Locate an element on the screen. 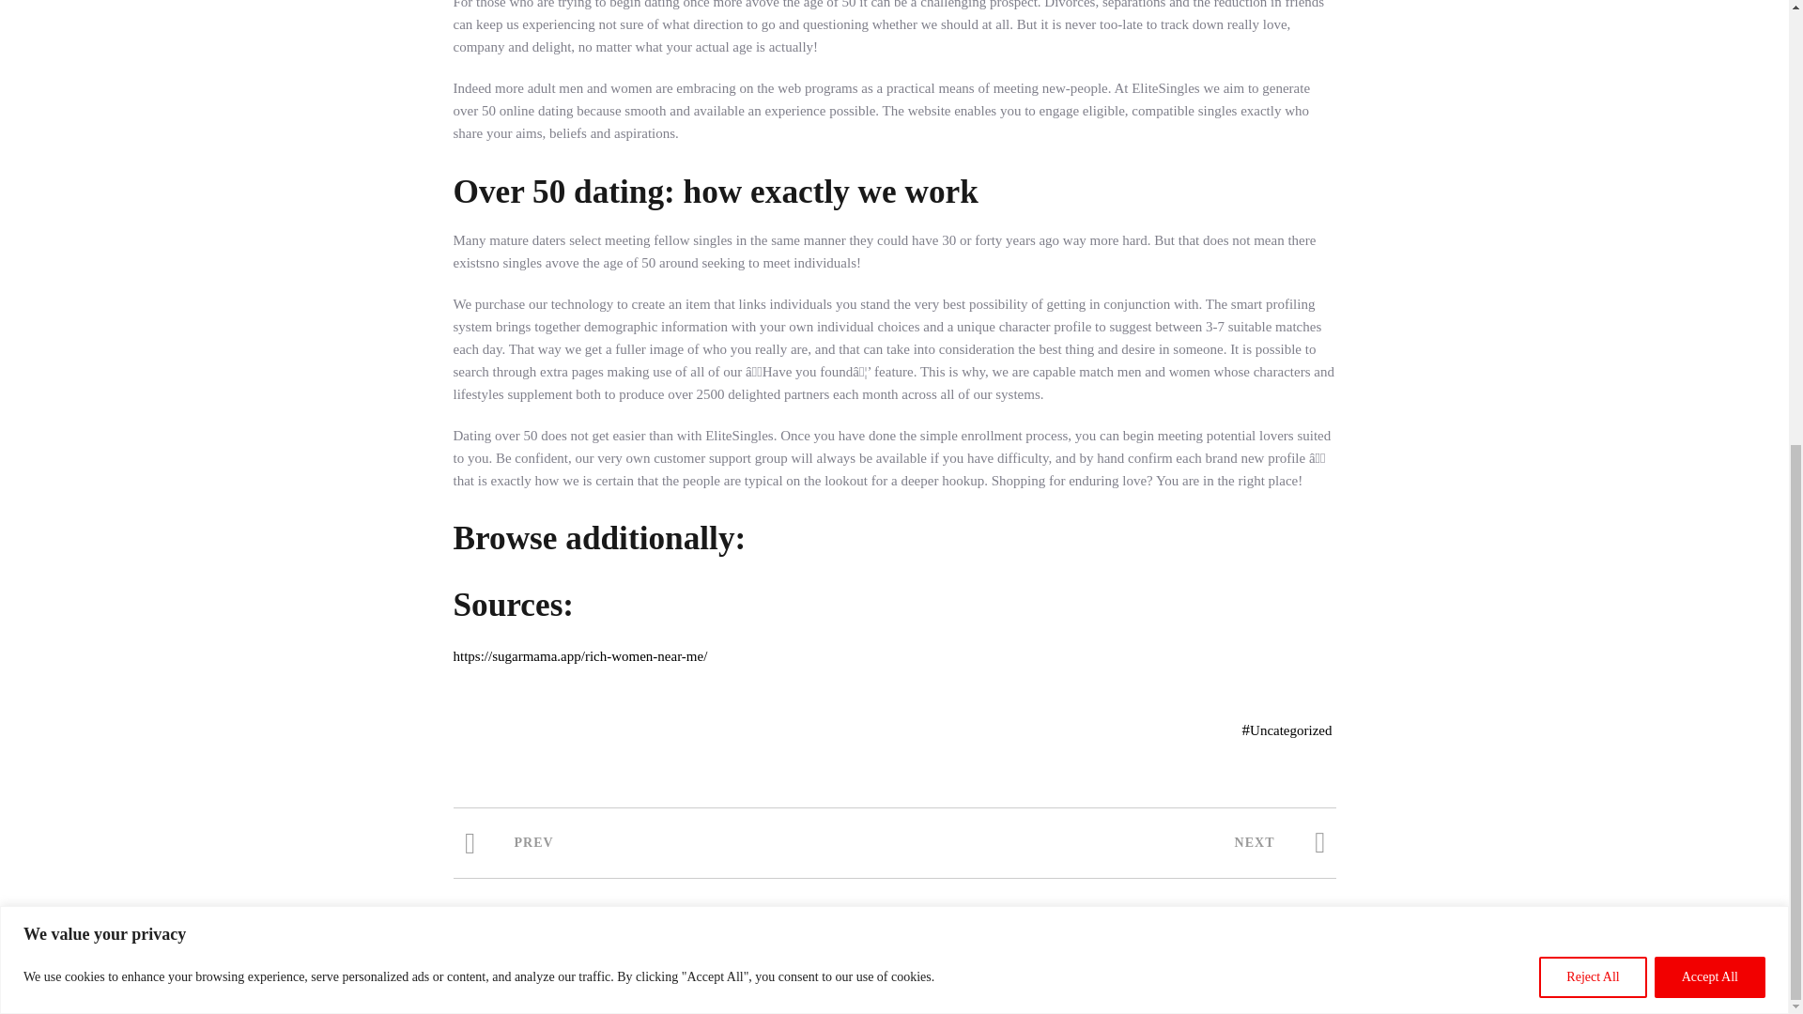  Twitter is located at coordinates (1611, 978).